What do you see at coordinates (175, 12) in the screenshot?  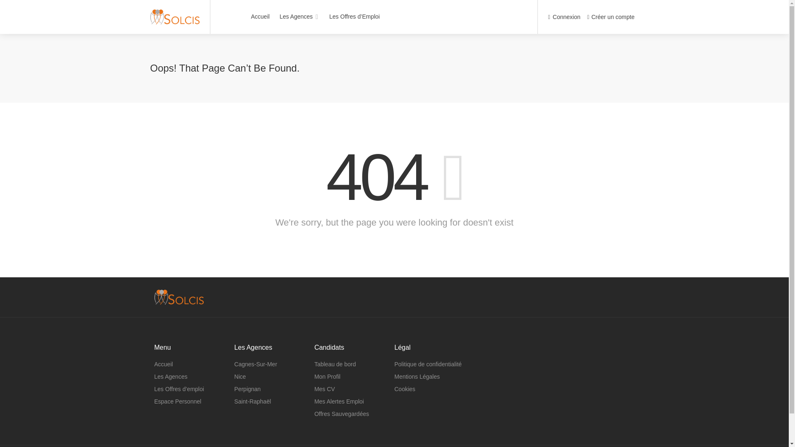 I see `Solcis` at bounding box center [175, 12].